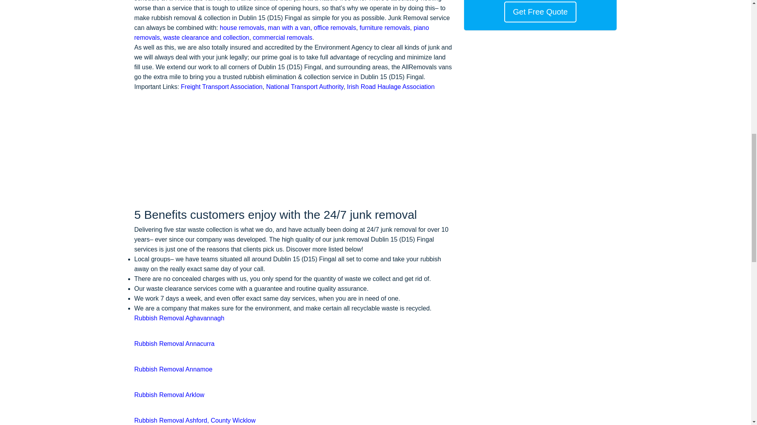 This screenshot has width=757, height=425. Describe the element at coordinates (390, 87) in the screenshot. I see `Irish Road Haulage Association` at that location.